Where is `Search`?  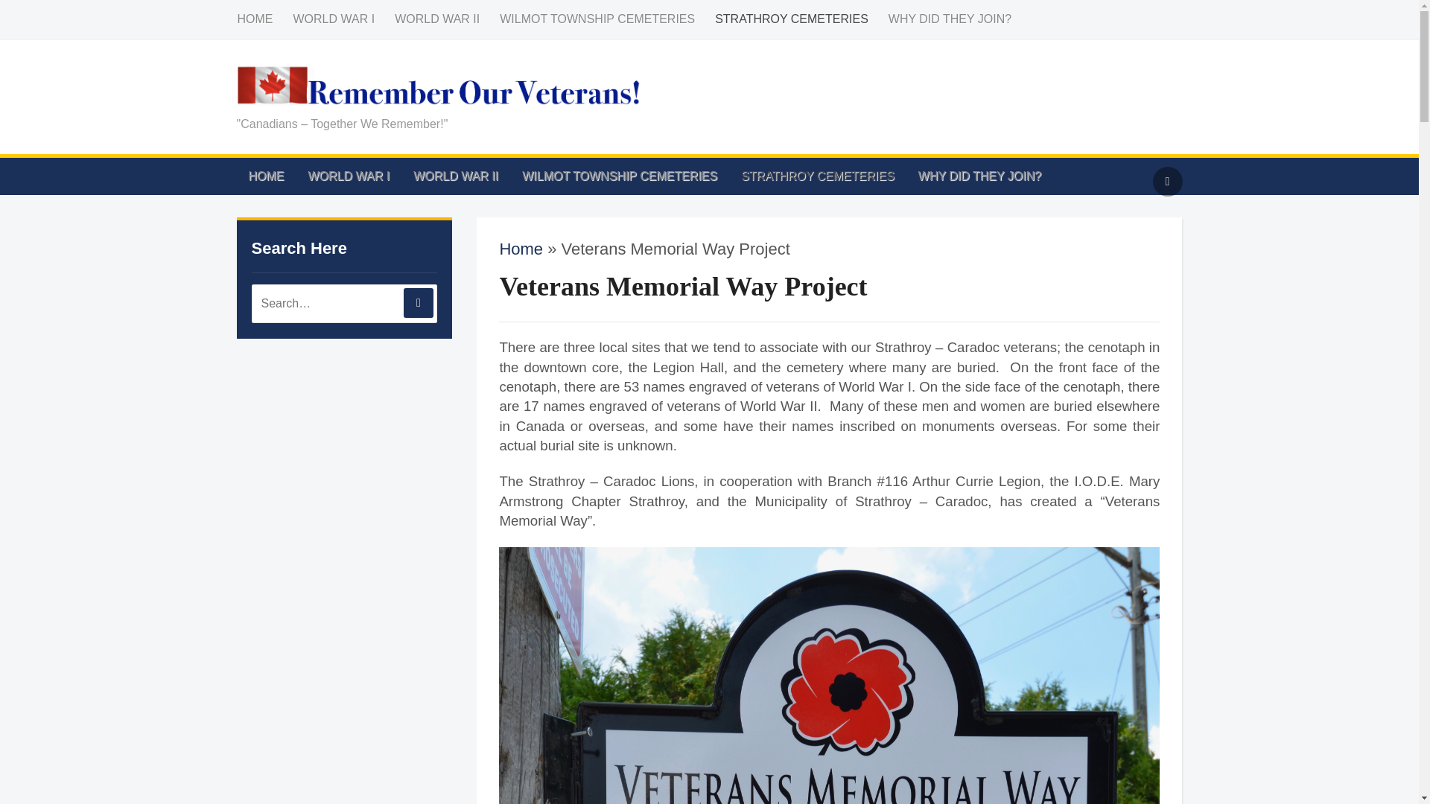 Search is located at coordinates (418, 302).